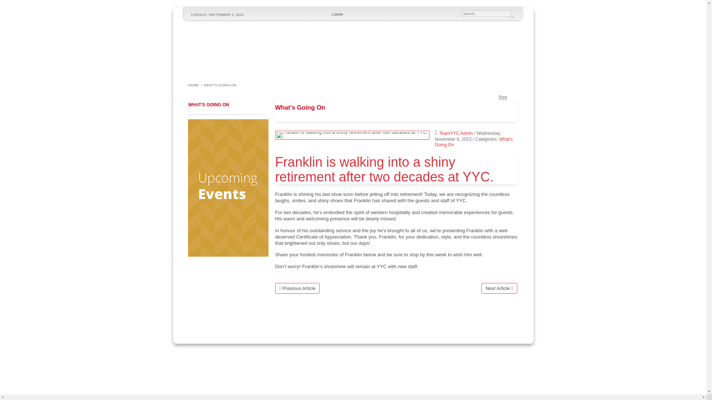  Describe the element at coordinates (474, 142) in the screenshot. I see `What's Going On` at that location.